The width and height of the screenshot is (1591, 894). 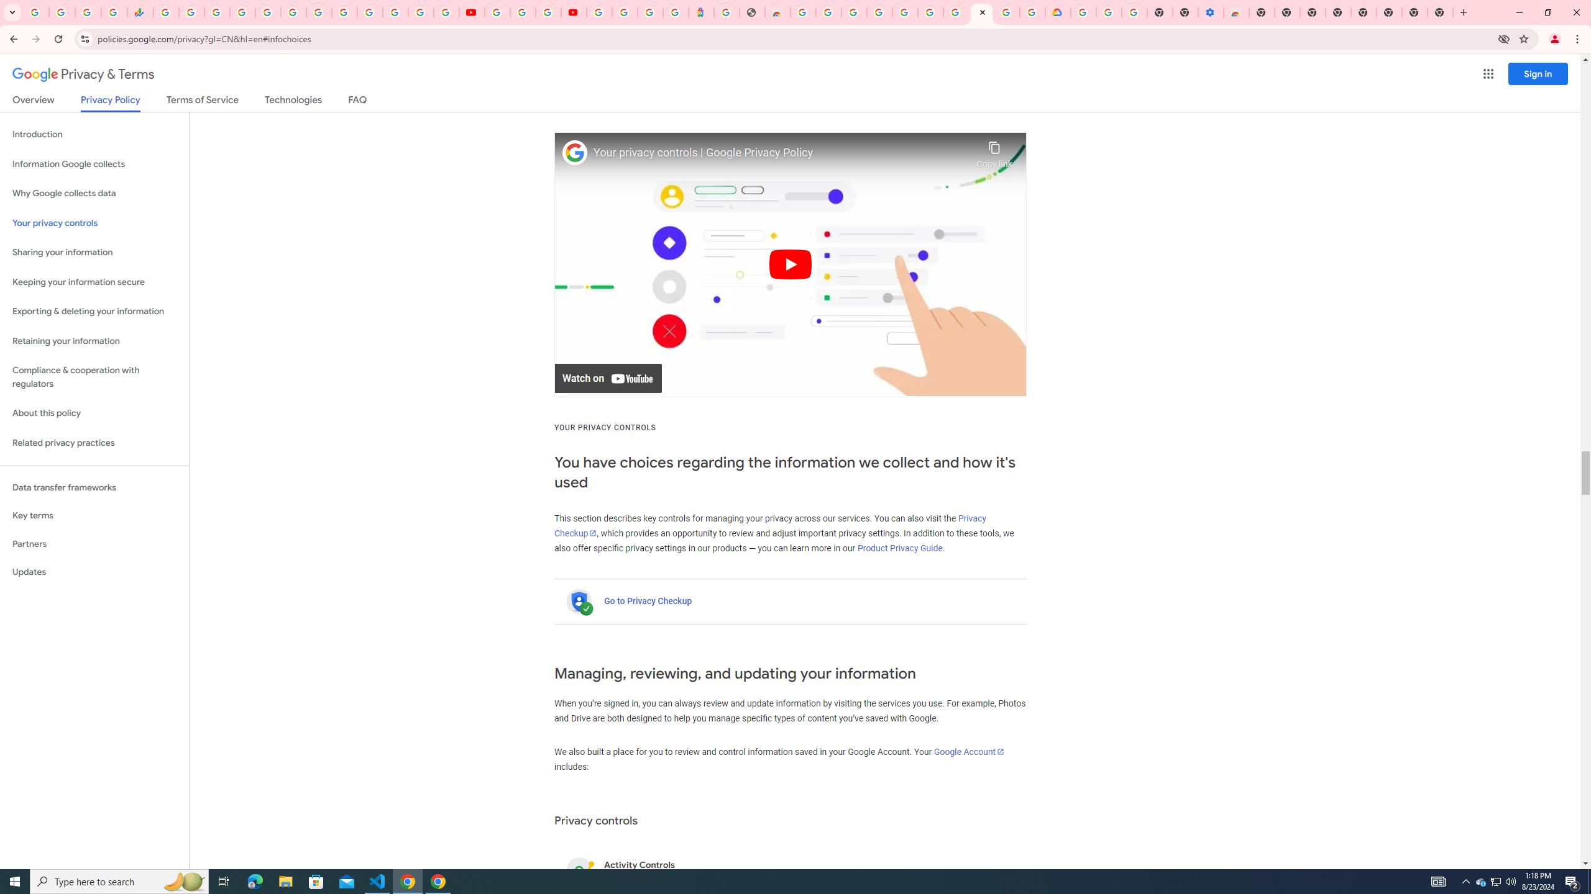 What do you see at coordinates (522, 12) in the screenshot?
I see `Google Account Help` at bounding box center [522, 12].